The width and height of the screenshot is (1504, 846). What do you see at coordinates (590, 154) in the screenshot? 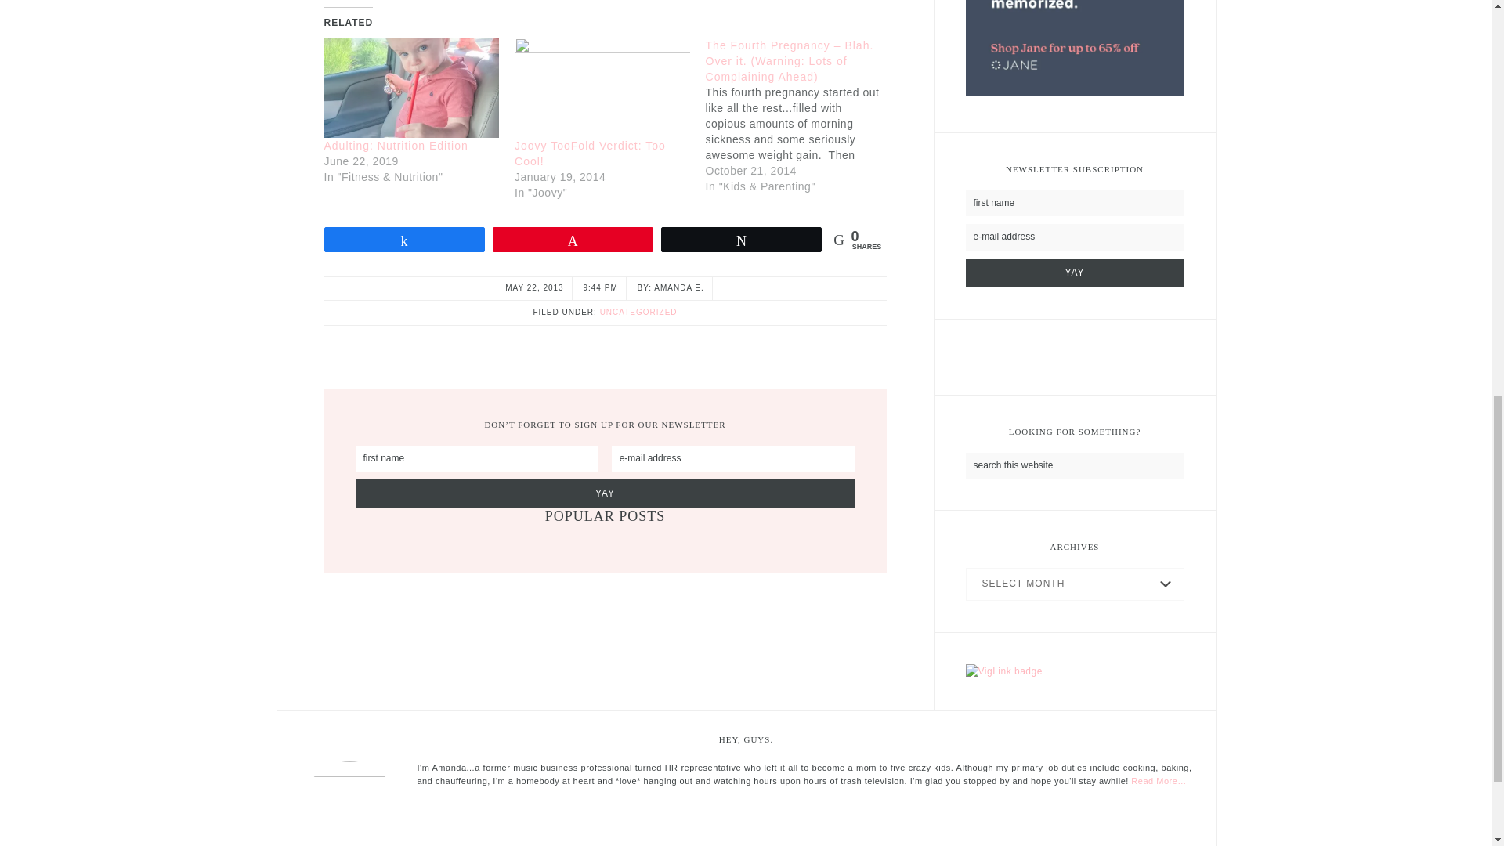
I see `Joovy TooFold Verdict: Too Cool!` at bounding box center [590, 154].